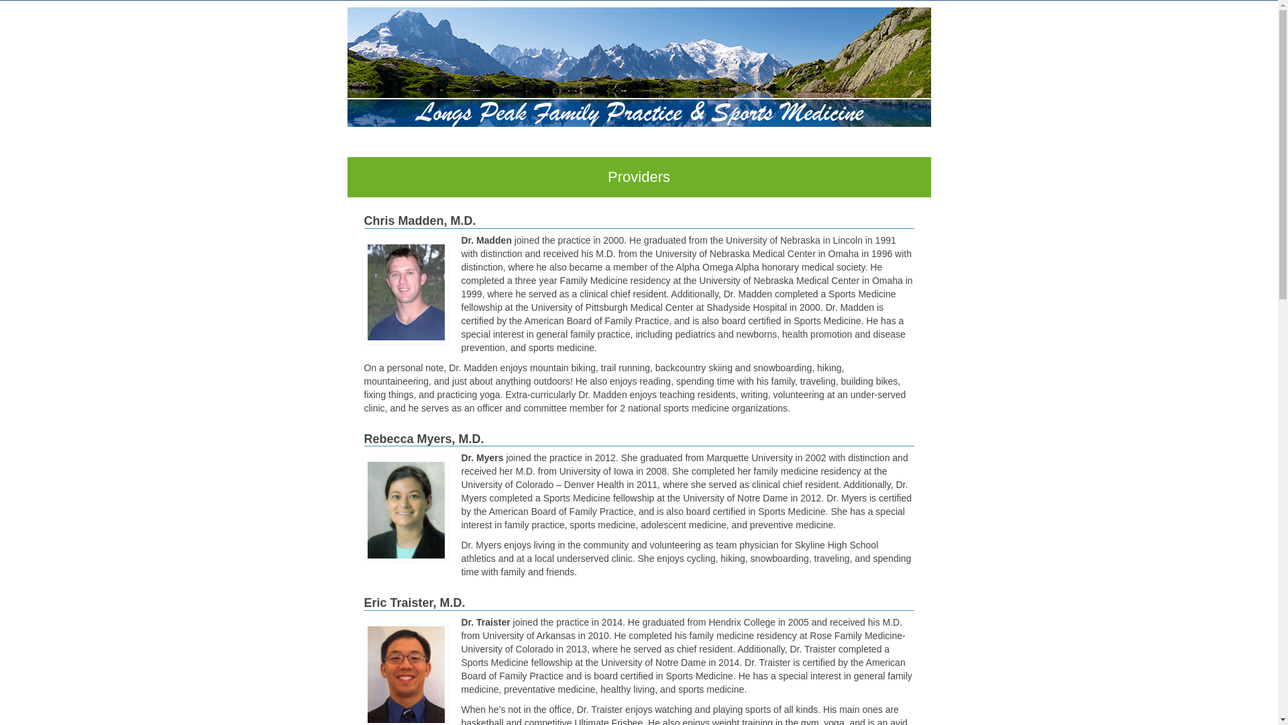 This screenshot has width=1288, height=725. Describe the element at coordinates (542, 146) in the screenshot. I see `OUR SERVICES` at that location.